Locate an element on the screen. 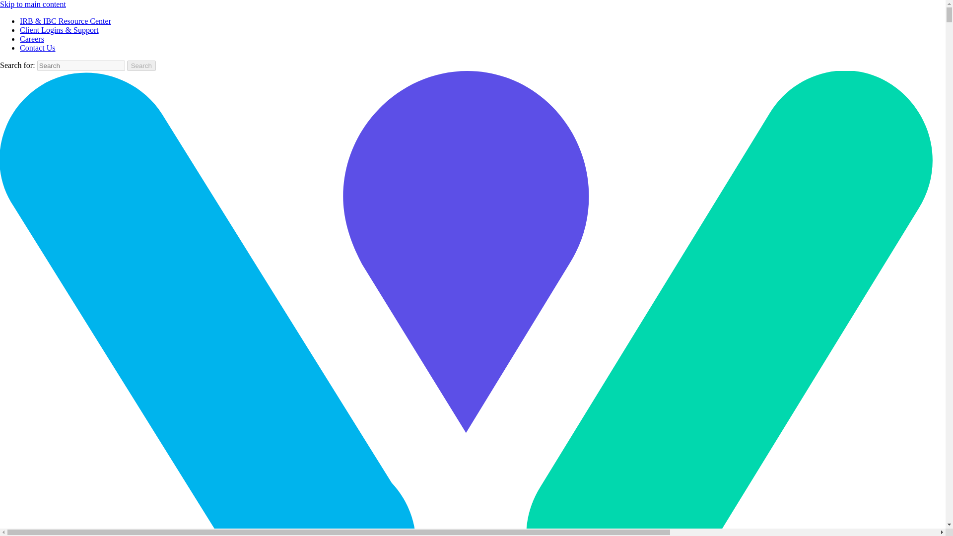 Image resolution: width=953 pixels, height=536 pixels. Careers is located at coordinates (32, 39).